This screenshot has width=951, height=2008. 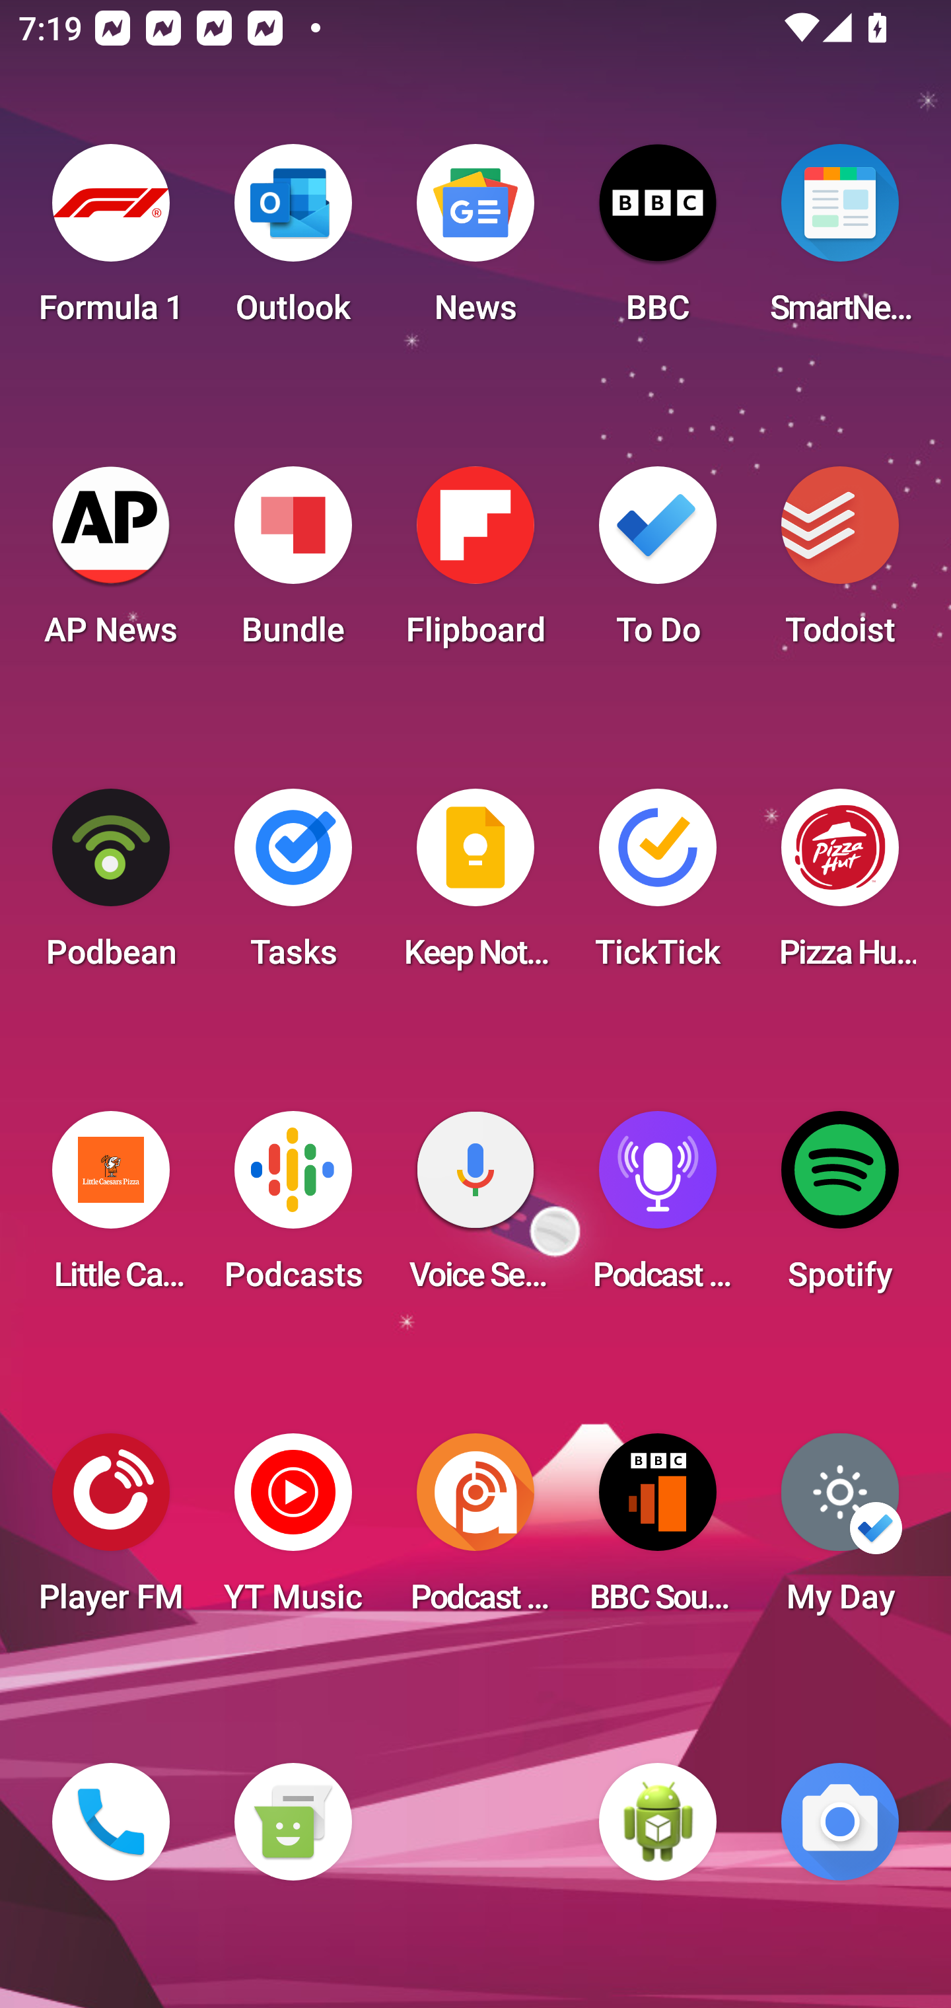 I want to click on WebView Browser Tester, so click(x=658, y=1822).